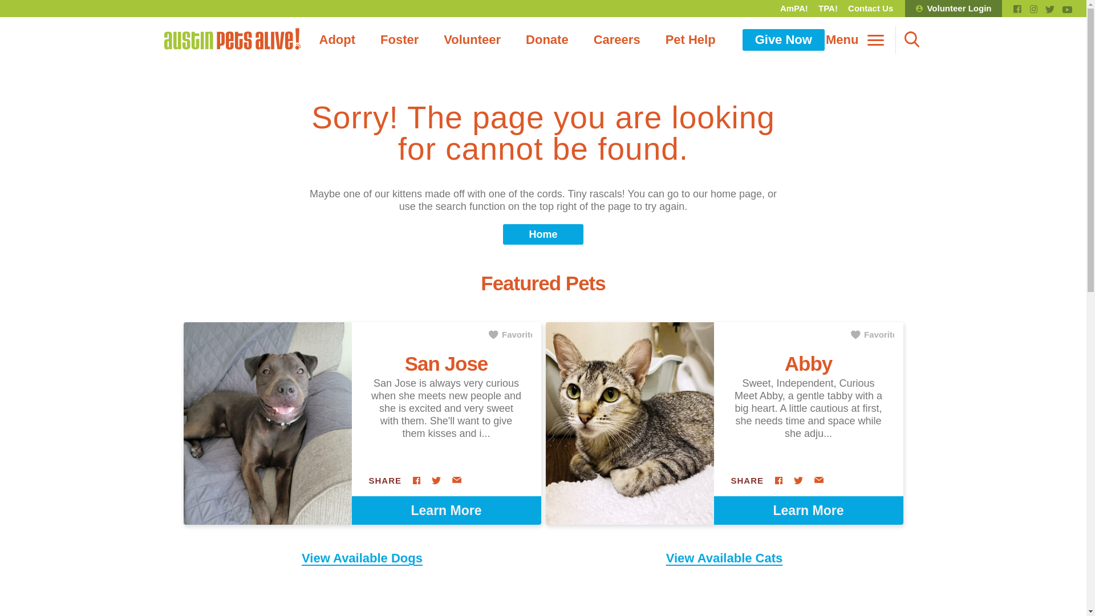 This screenshot has width=1095, height=616. What do you see at coordinates (510, 334) in the screenshot?
I see `Favorite` at bounding box center [510, 334].